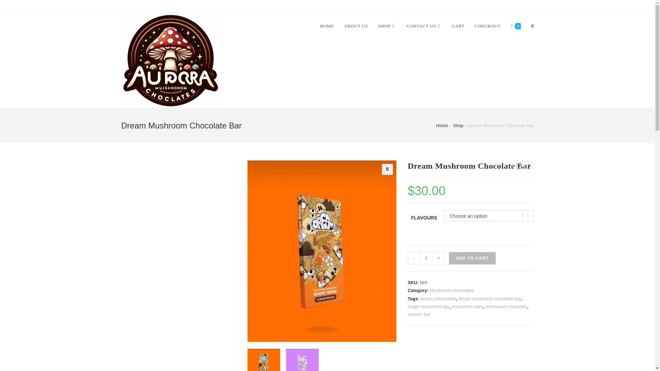 This screenshot has width=660, height=371. Describe the element at coordinates (426, 258) in the screenshot. I see `Qty` at that location.